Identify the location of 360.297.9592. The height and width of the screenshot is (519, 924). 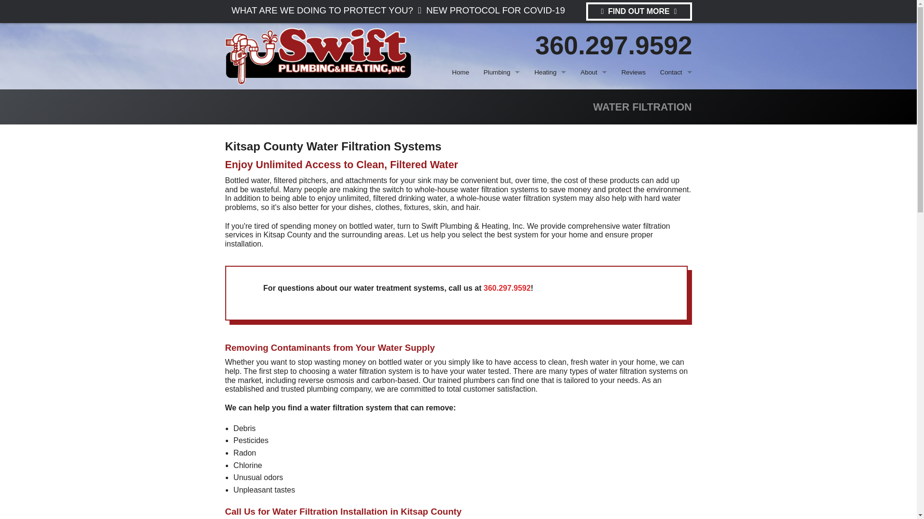
(613, 45).